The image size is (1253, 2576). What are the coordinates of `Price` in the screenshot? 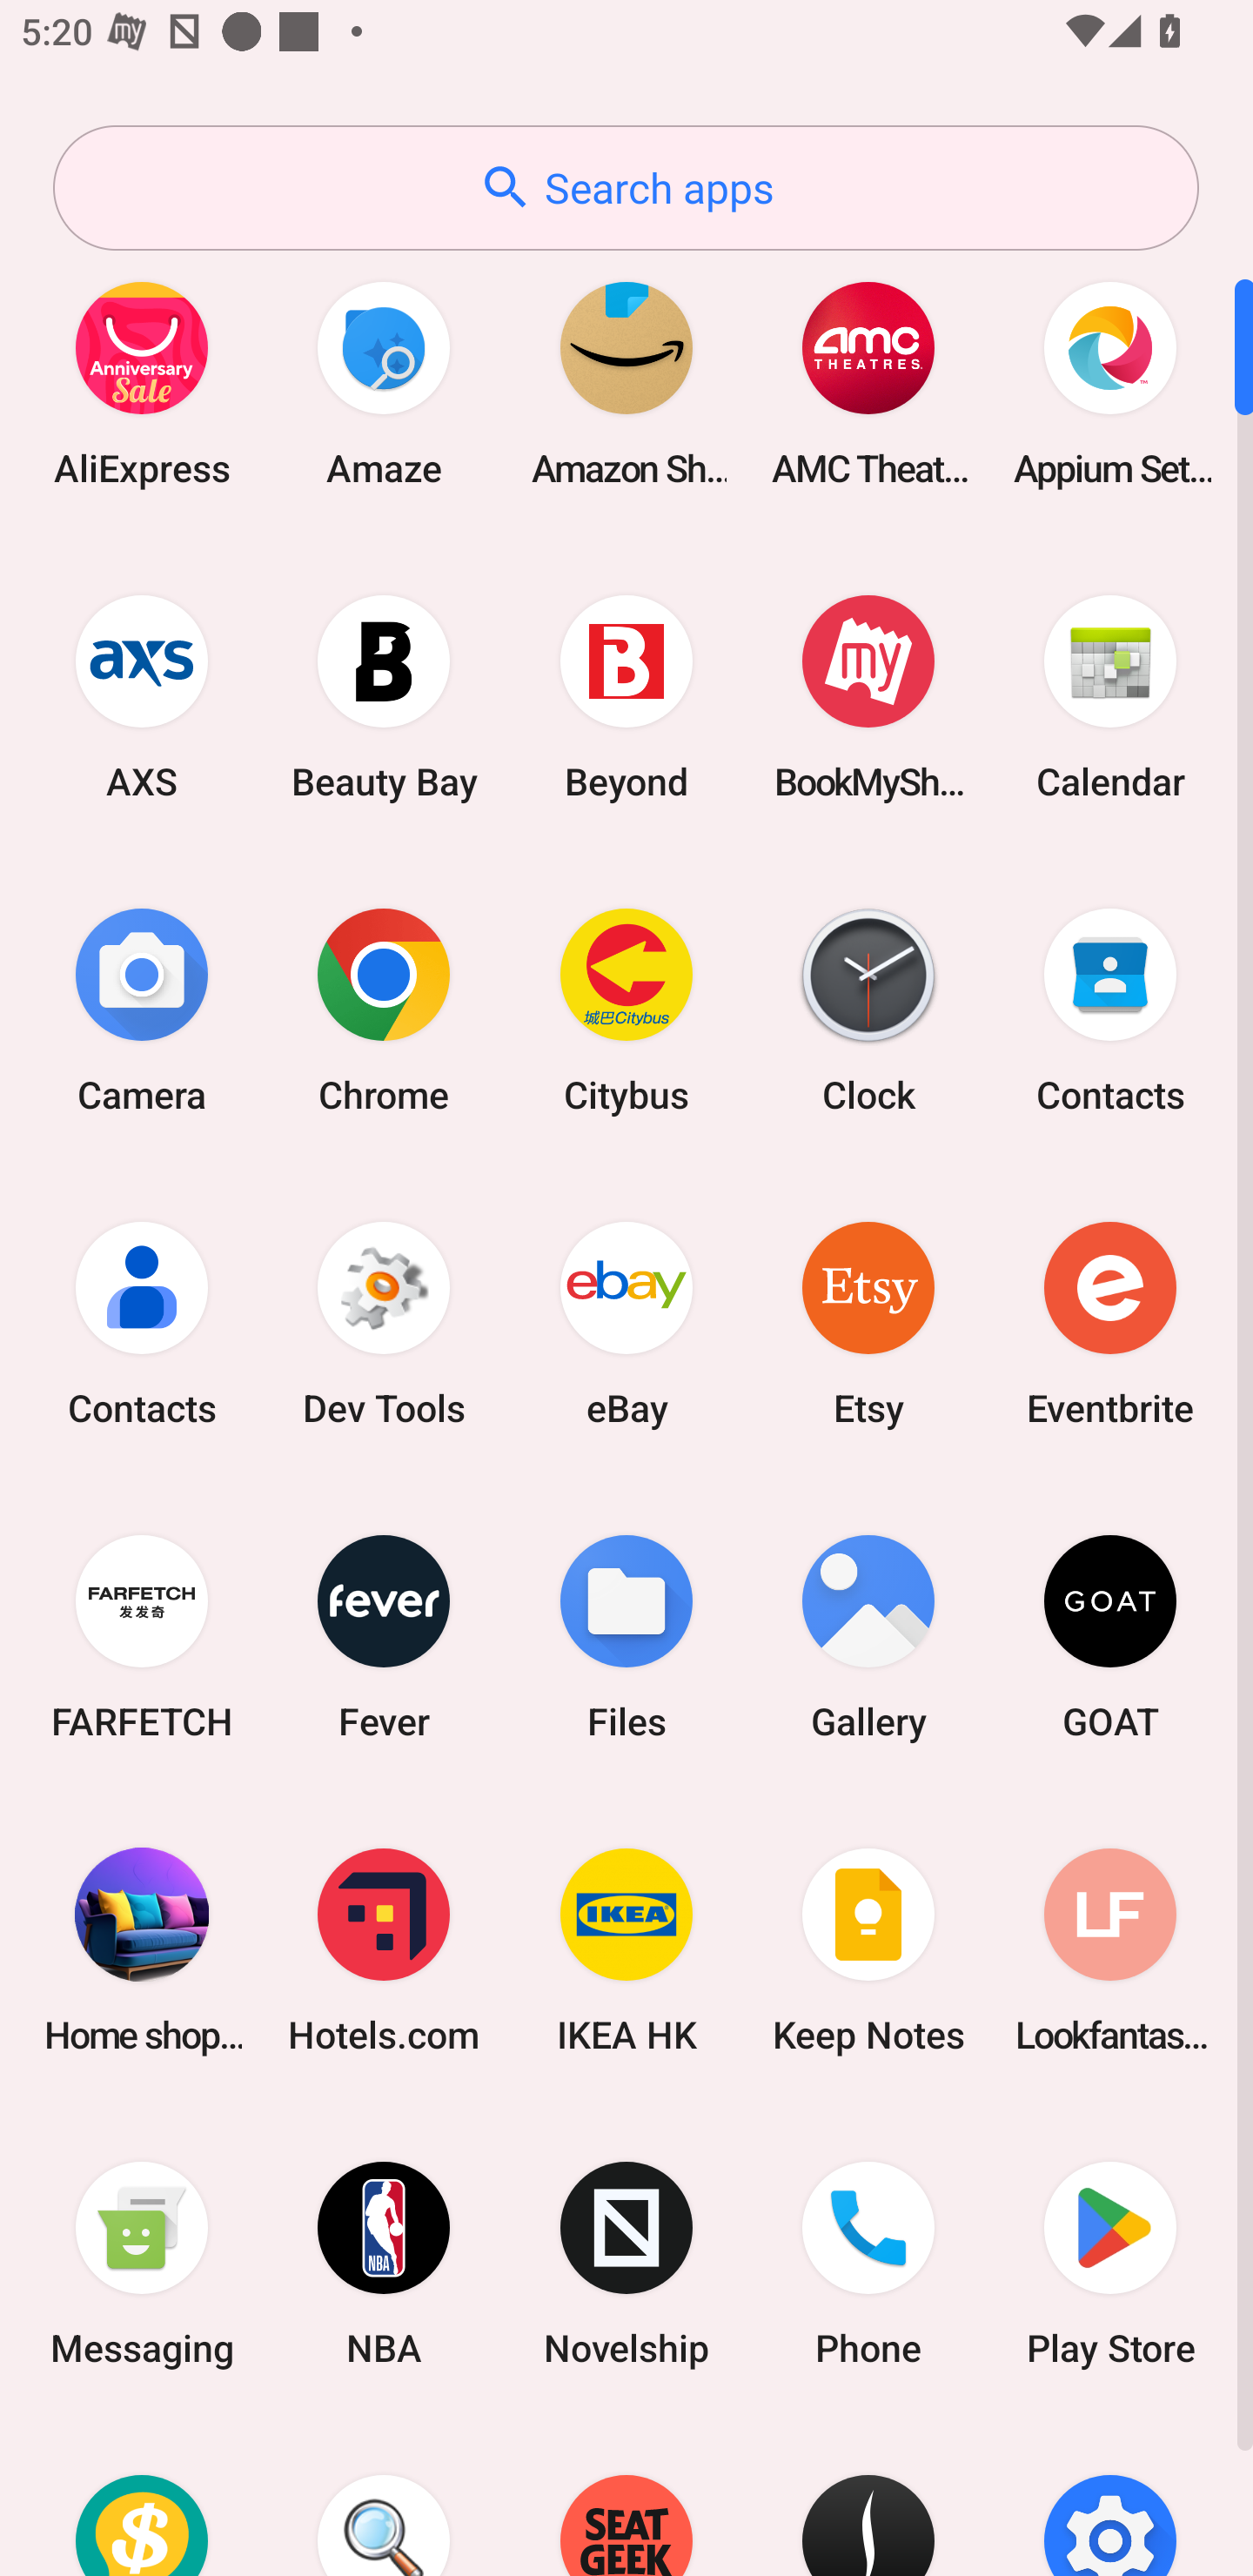 It's located at (142, 2499).